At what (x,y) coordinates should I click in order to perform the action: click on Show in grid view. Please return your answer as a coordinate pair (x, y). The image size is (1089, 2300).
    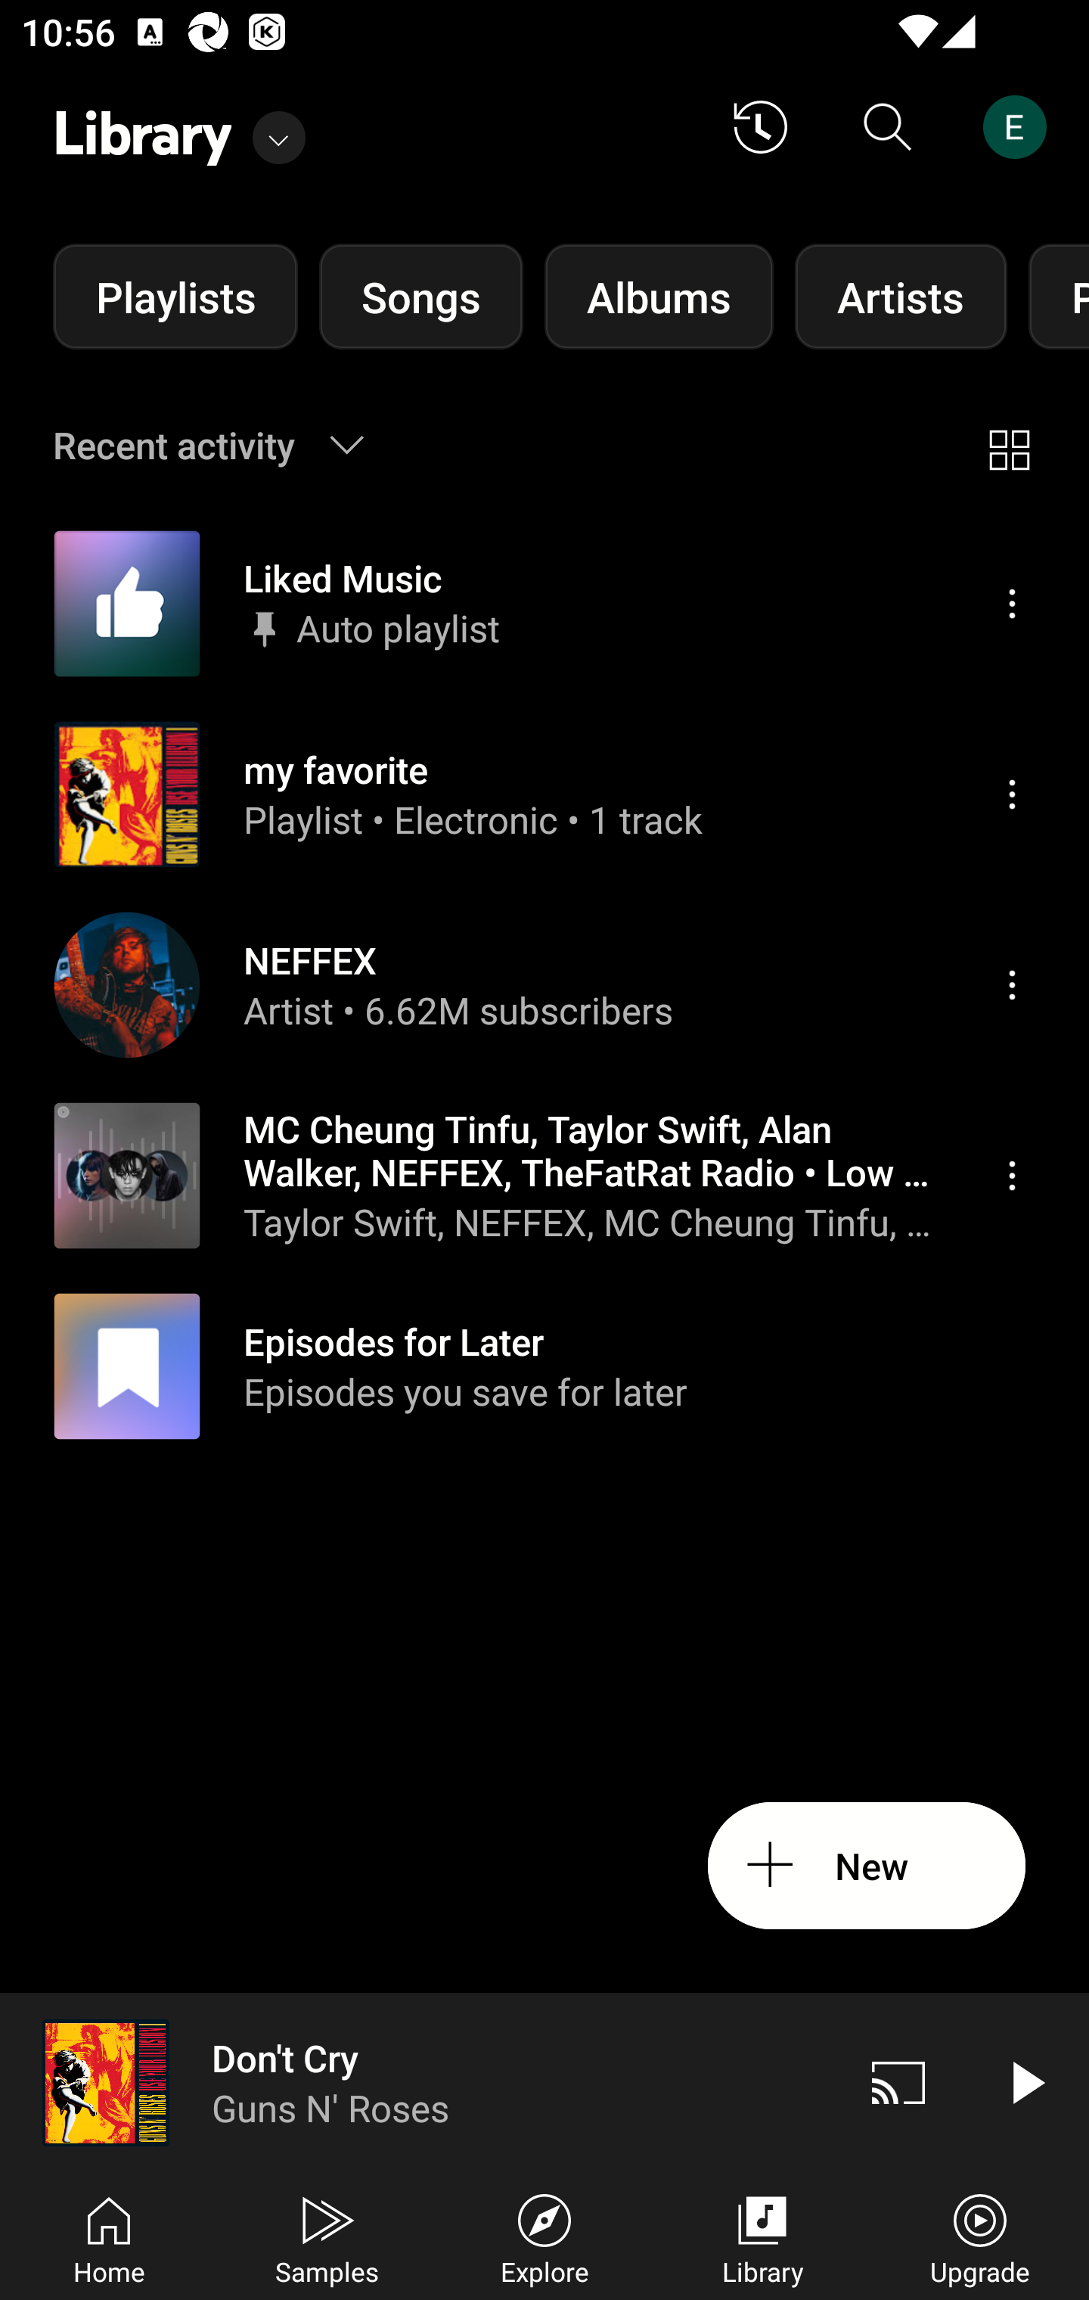
    Looking at the image, I should click on (1009, 445).